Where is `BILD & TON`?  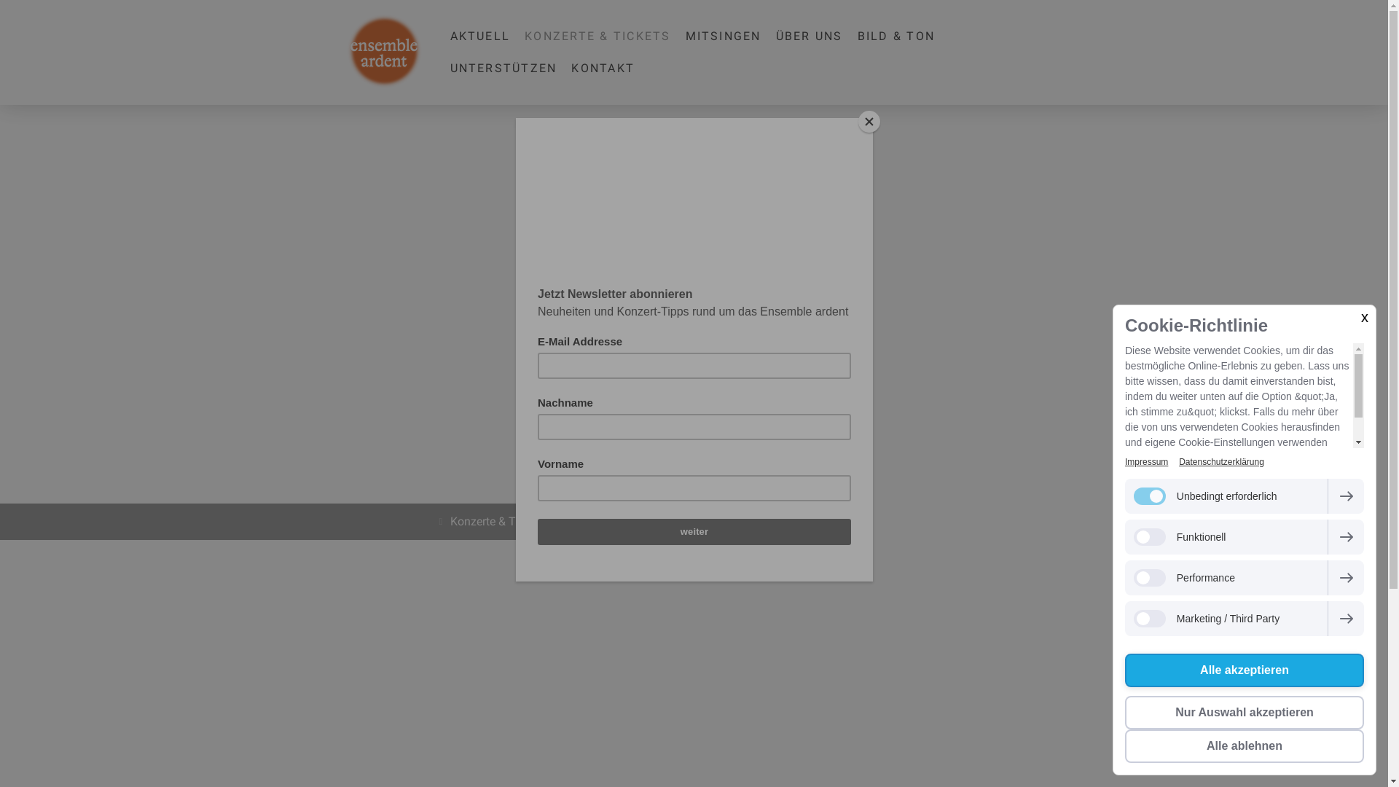 BILD & TON is located at coordinates (896, 36).